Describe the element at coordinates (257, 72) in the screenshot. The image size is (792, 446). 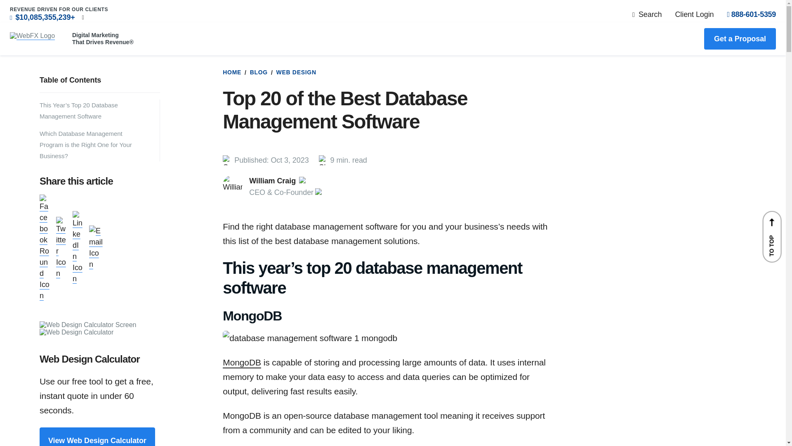
I see `BLOG` at that location.